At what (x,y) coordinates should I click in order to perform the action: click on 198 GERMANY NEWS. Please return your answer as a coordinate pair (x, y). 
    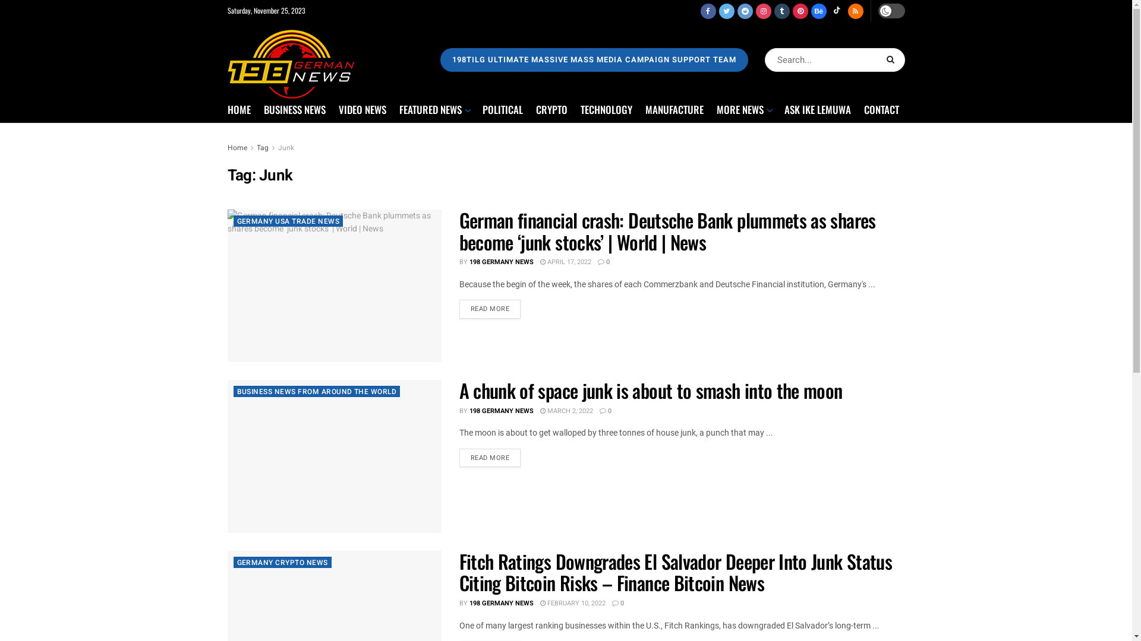
    Looking at the image, I should click on (502, 603).